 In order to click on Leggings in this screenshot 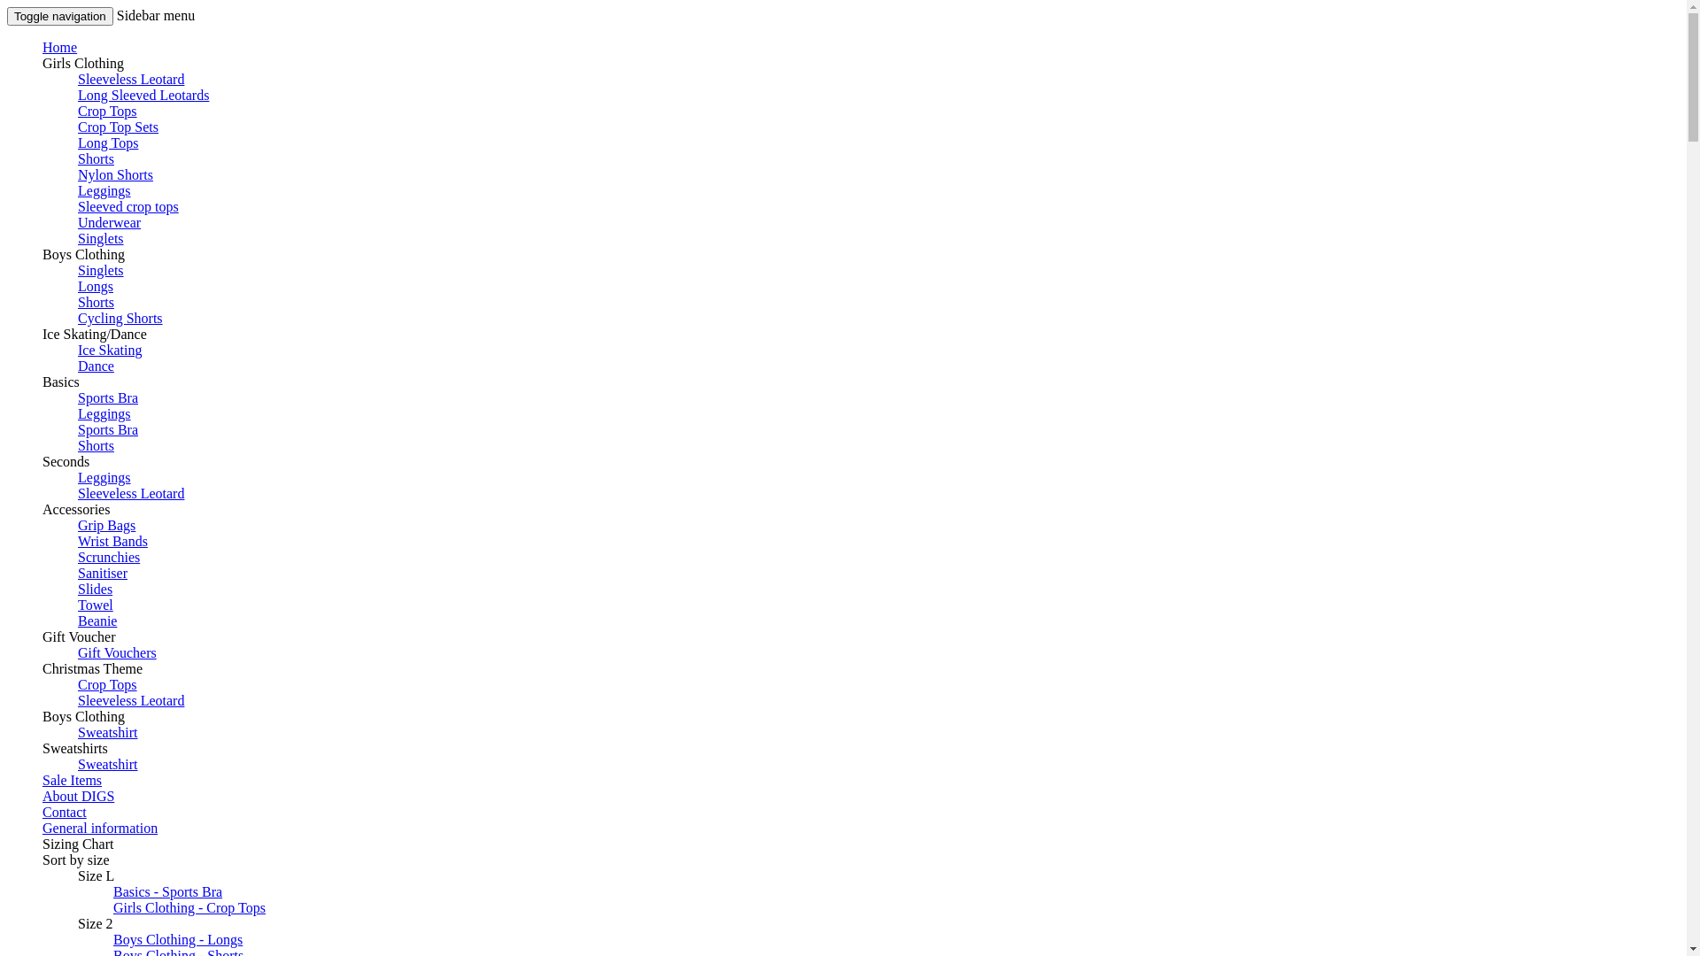, I will do `click(104, 191)`.